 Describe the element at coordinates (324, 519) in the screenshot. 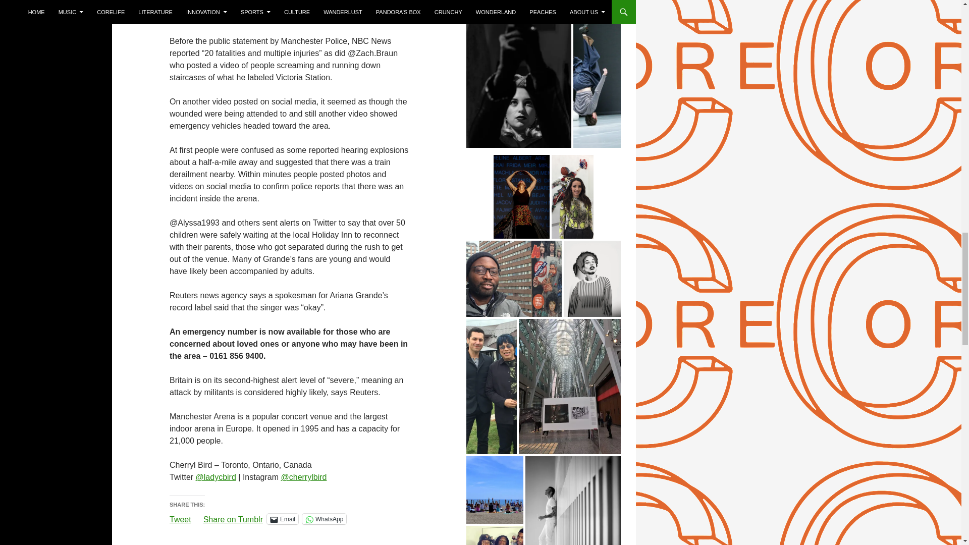

I see `WhatsApp` at that location.